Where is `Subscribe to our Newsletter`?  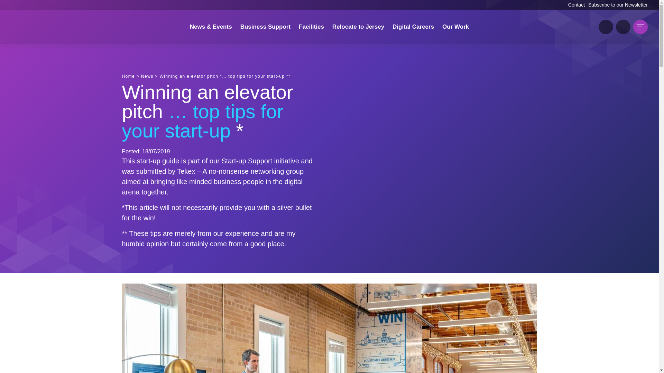 Subscribe to our Newsletter is located at coordinates (618, 5).